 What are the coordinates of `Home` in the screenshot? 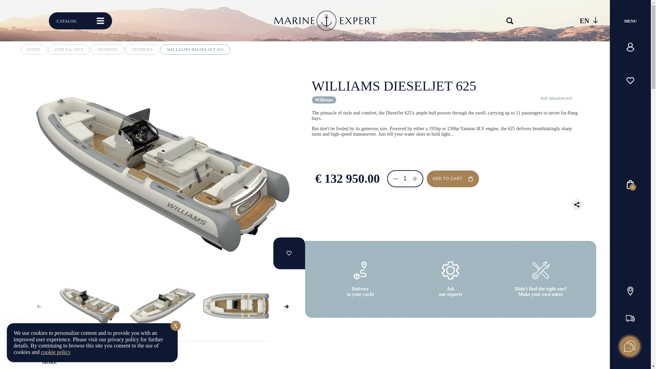 It's located at (33, 49).